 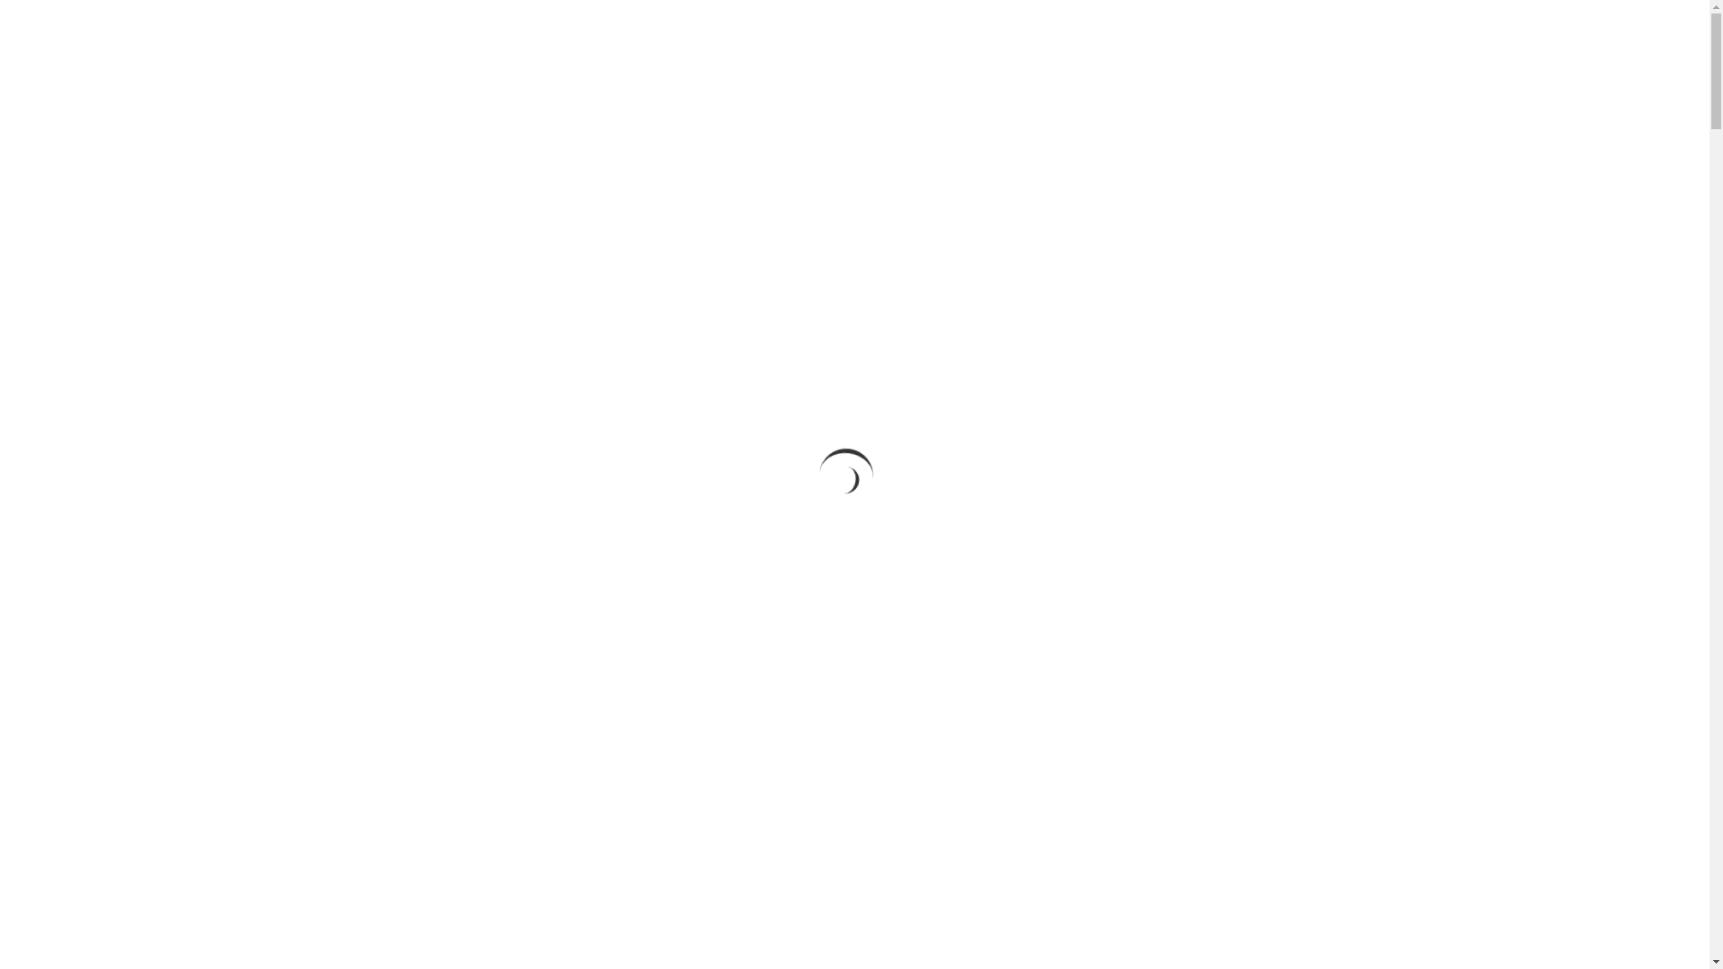 What do you see at coordinates (942, 34) in the screenshot?
I see `MECHANICAL SERVICES` at bounding box center [942, 34].